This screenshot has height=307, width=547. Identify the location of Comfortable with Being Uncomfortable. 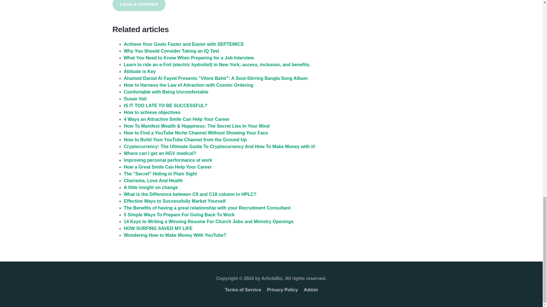
(166, 92).